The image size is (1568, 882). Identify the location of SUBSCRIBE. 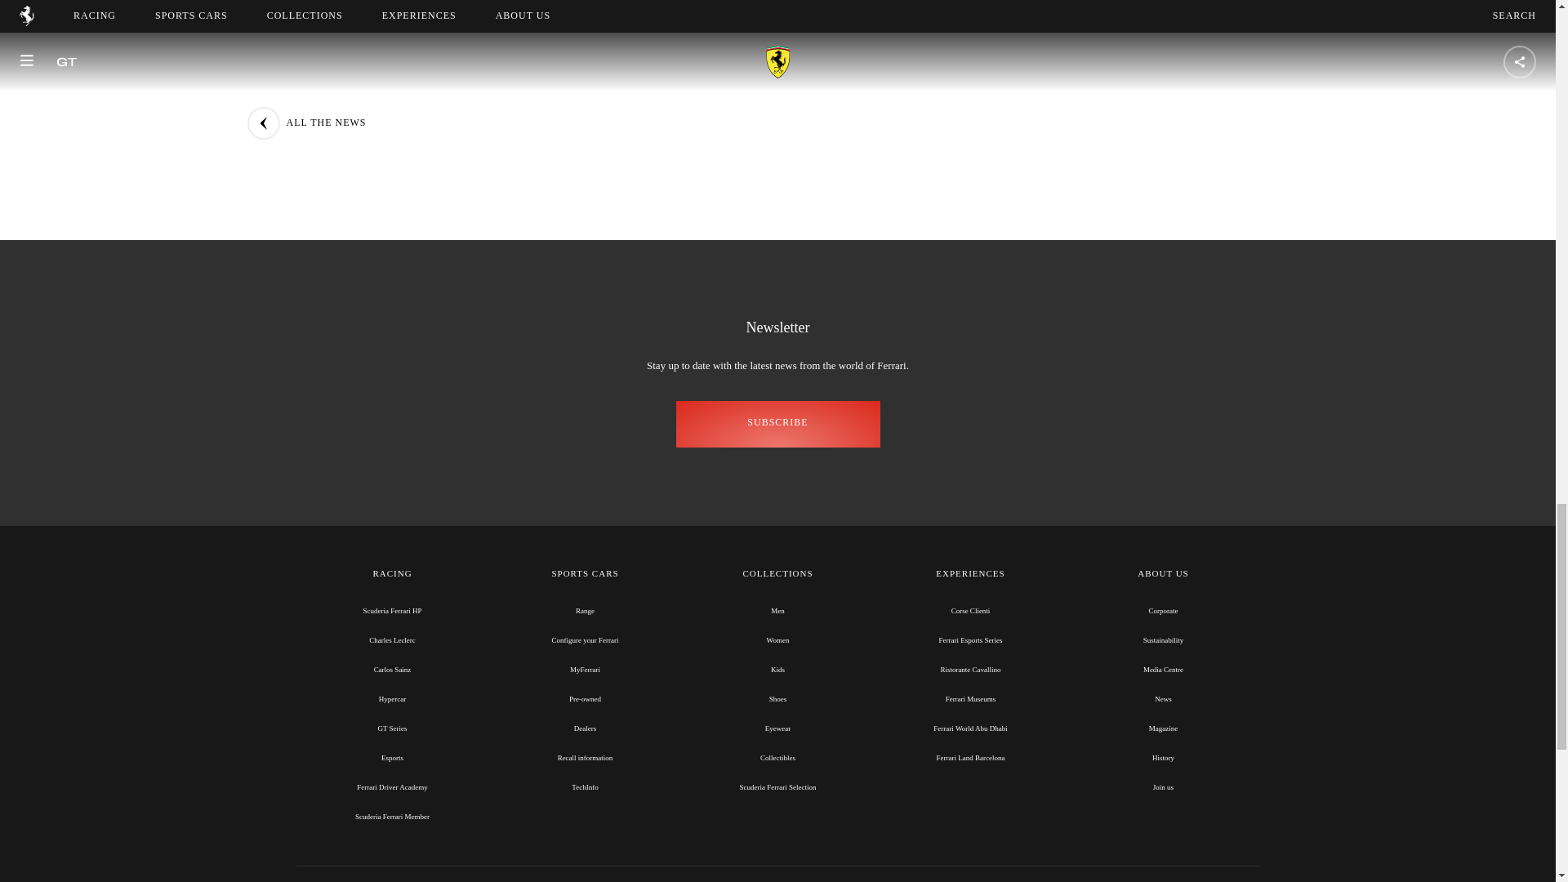
(777, 424).